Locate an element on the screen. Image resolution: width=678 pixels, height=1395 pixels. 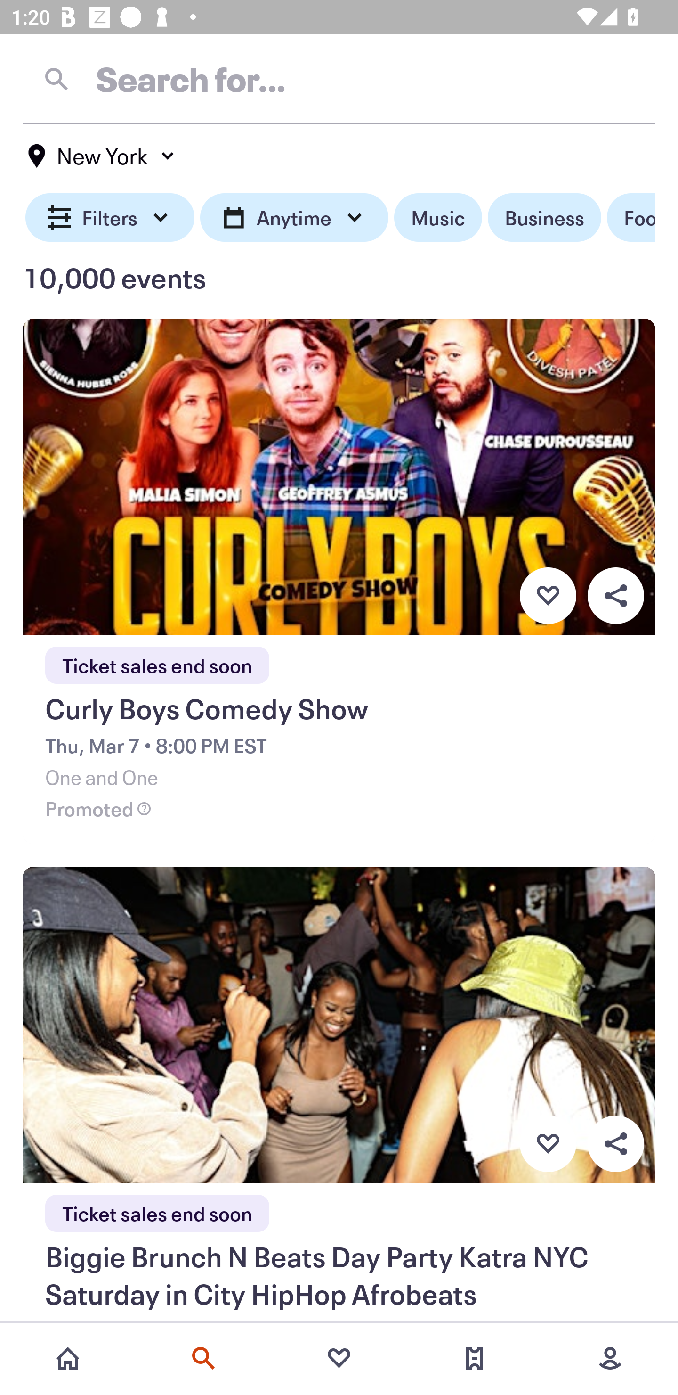
More is located at coordinates (610, 1358).